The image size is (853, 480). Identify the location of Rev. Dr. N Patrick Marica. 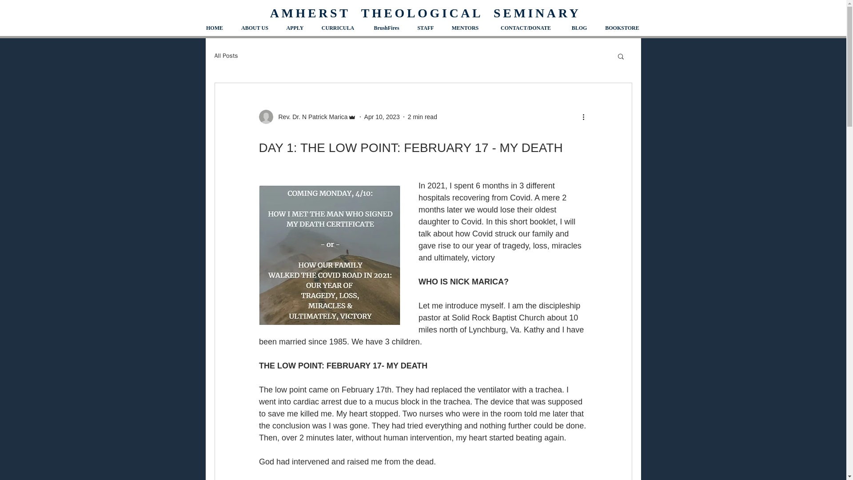
(307, 116).